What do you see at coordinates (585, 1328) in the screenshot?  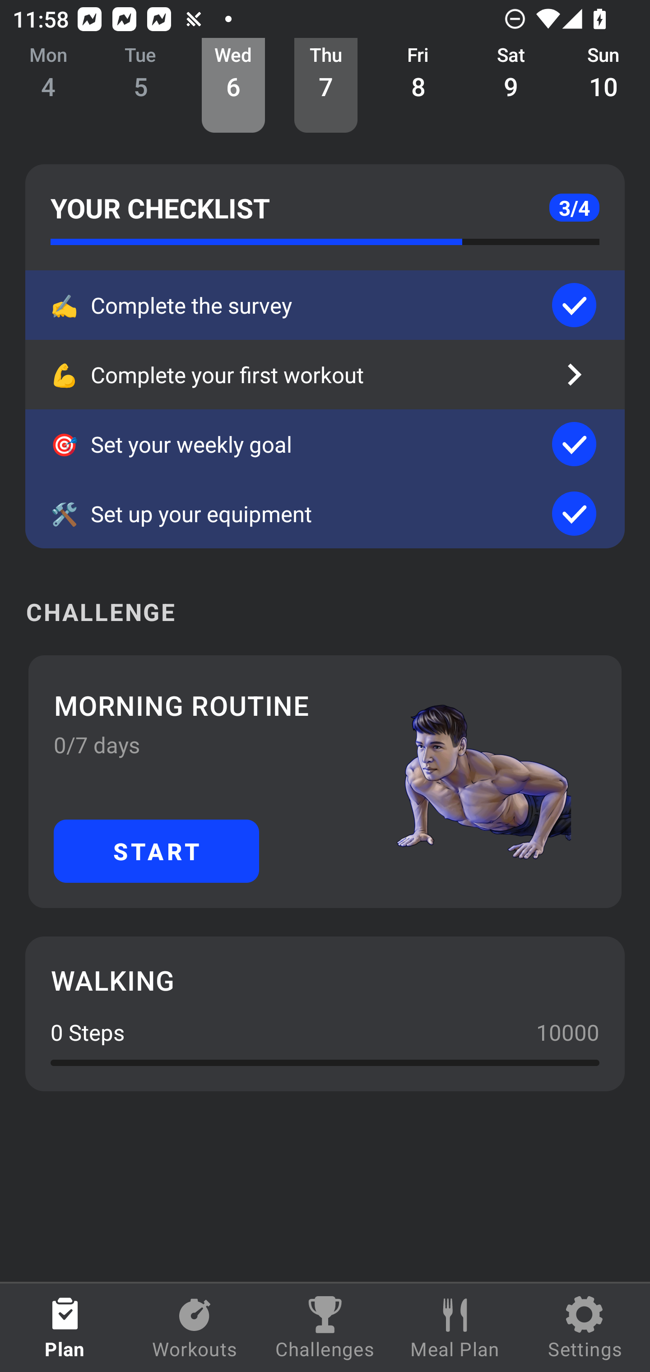 I see ` Settings ` at bounding box center [585, 1328].